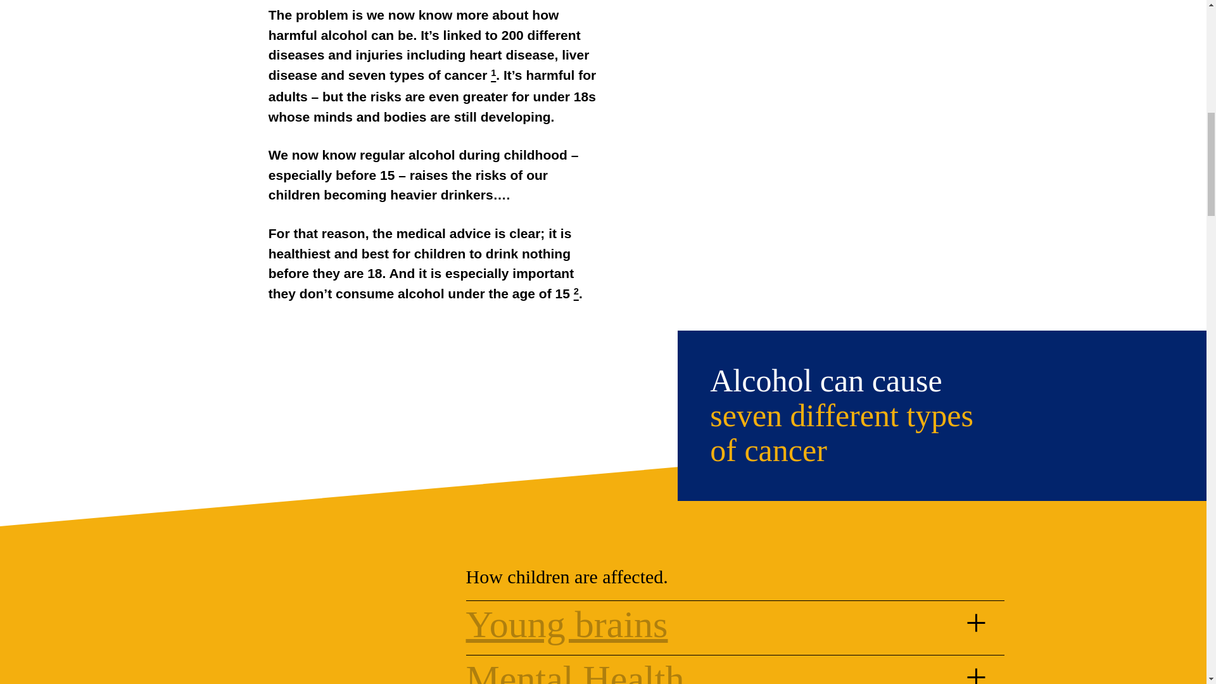 The height and width of the screenshot is (684, 1216). Describe the element at coordinates (566, 624) in the screenshot. I see `Young brains` at that location.